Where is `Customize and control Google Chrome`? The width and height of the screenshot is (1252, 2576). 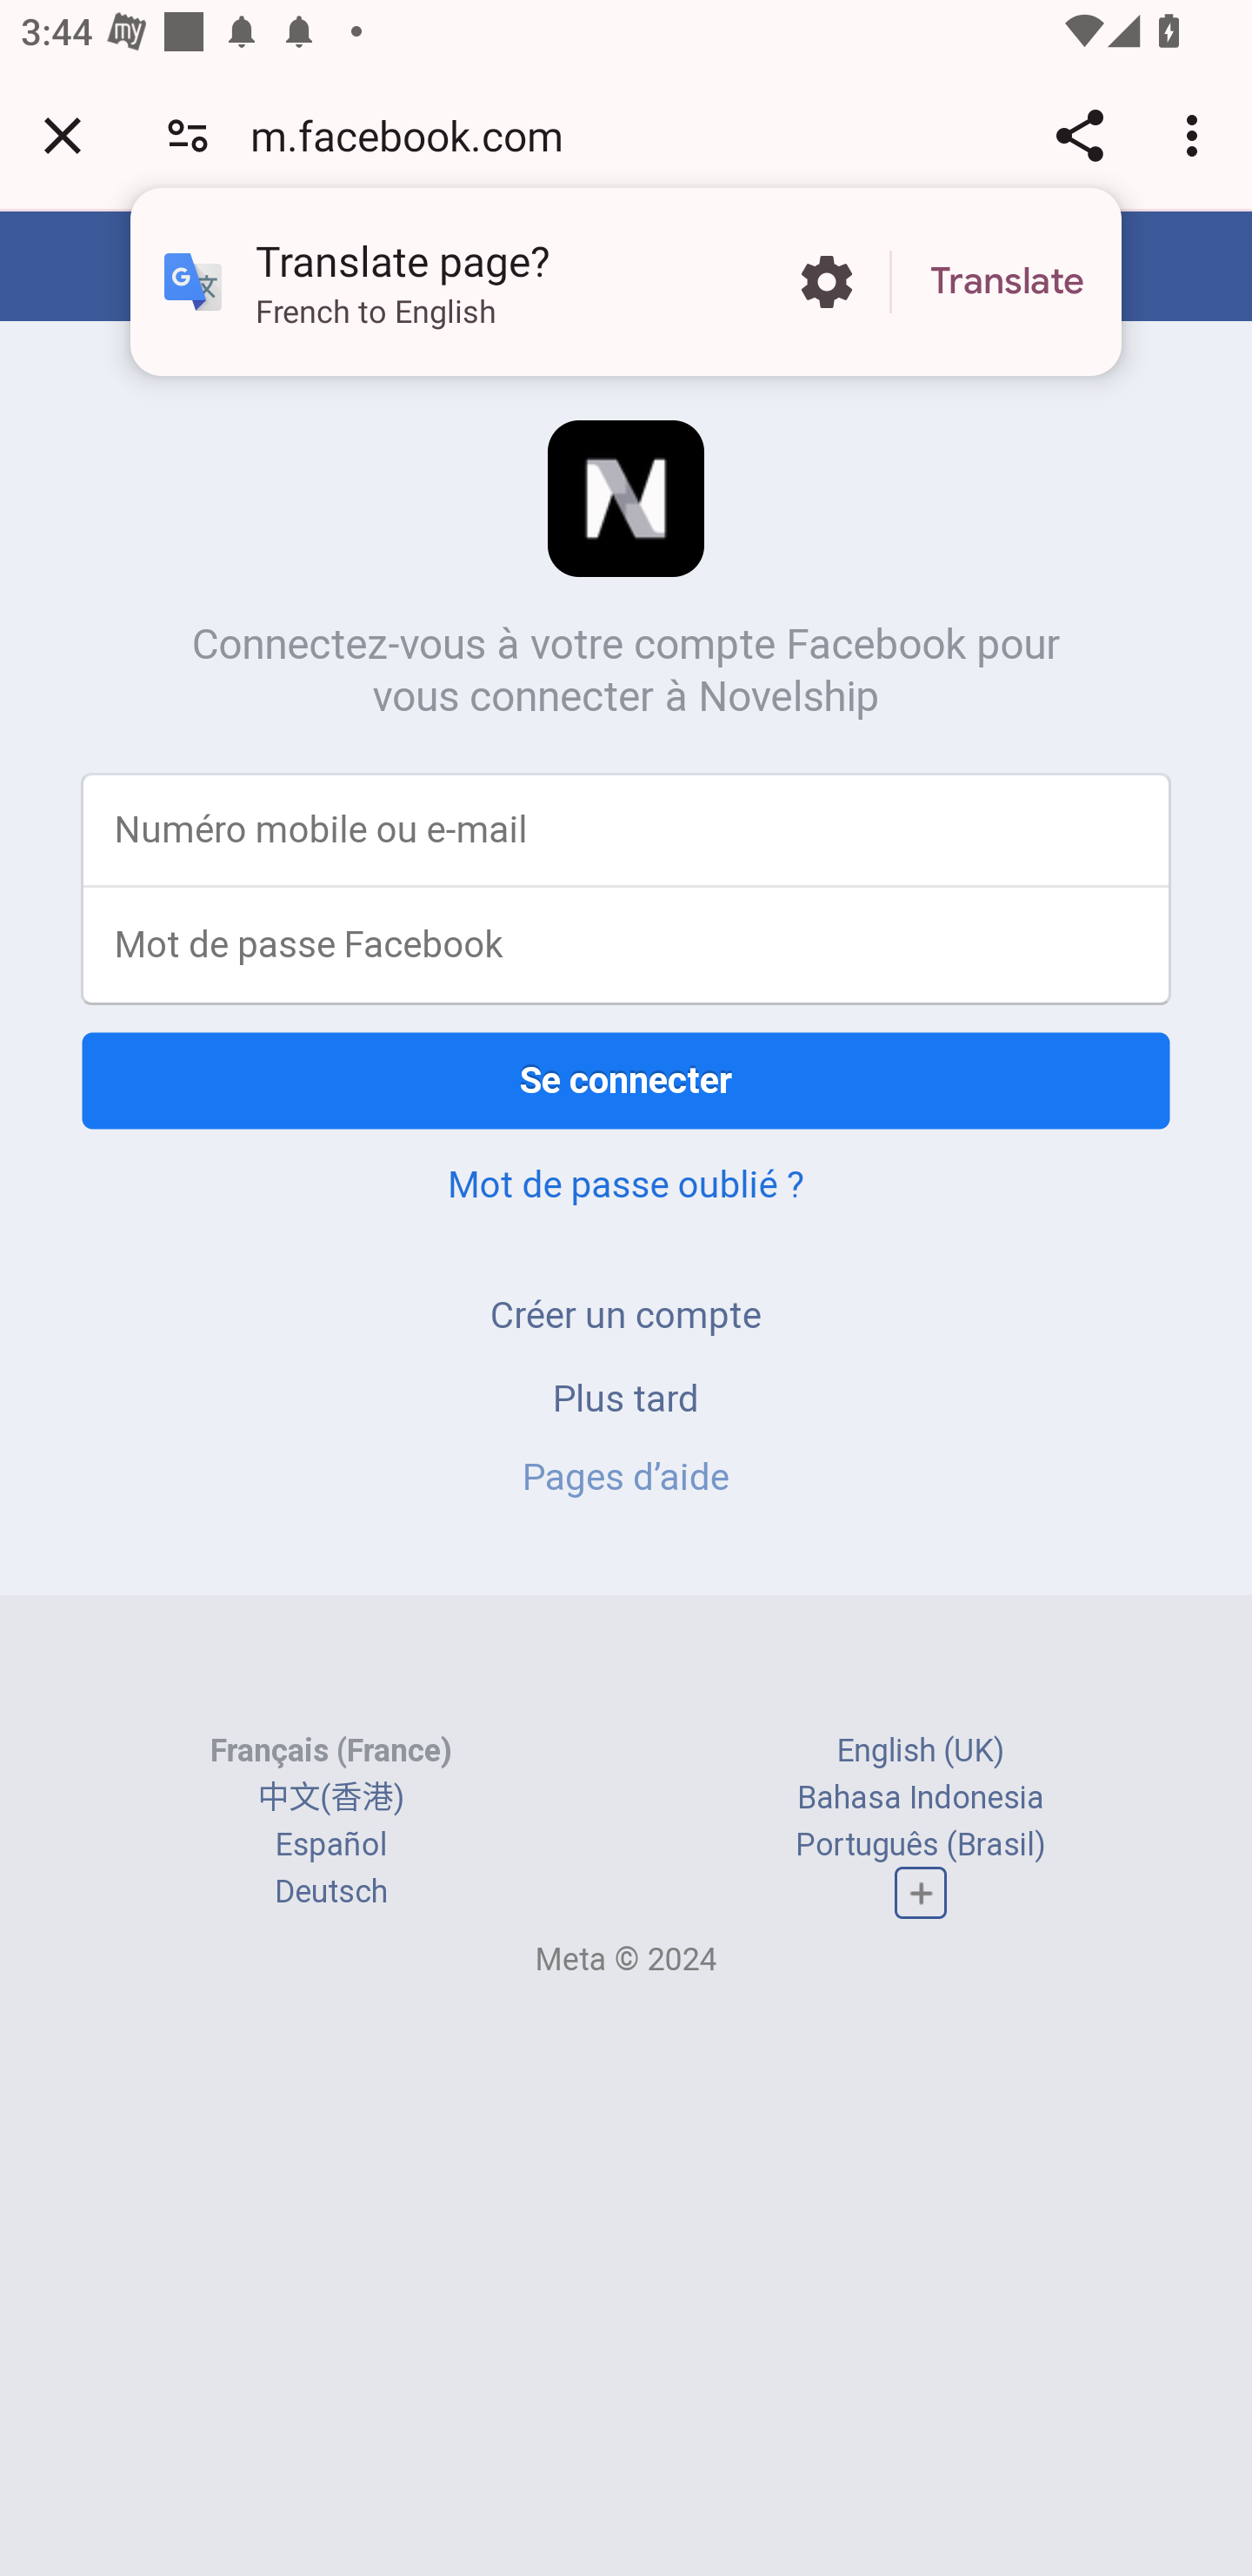
Customize and control Google Chrome is located at coordinates (1196, 135).